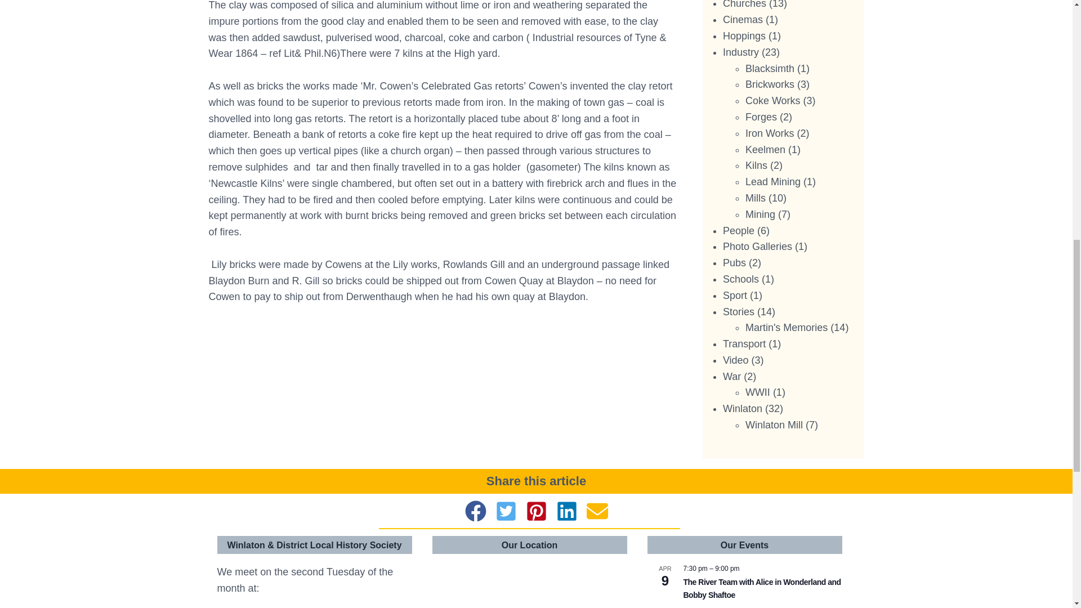 Image resolution: width=1081 pixels, height=608 pixels. What do you see at coordinates (766, 150) in the screenshot?
I see `Keelmen` at bounding box center [766, 150].